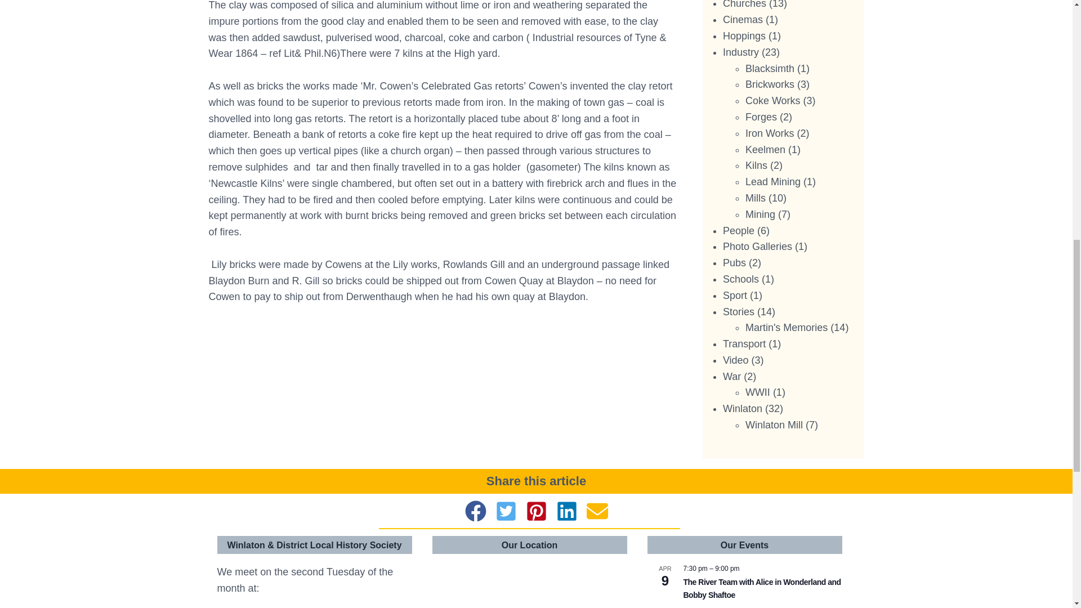 Image resolution: width=1081 pixels, height=608 pixels. What do you see at coordinates (766, 150) in the screenshot?
I see `Keelmen` at bounding box center [766, 150].